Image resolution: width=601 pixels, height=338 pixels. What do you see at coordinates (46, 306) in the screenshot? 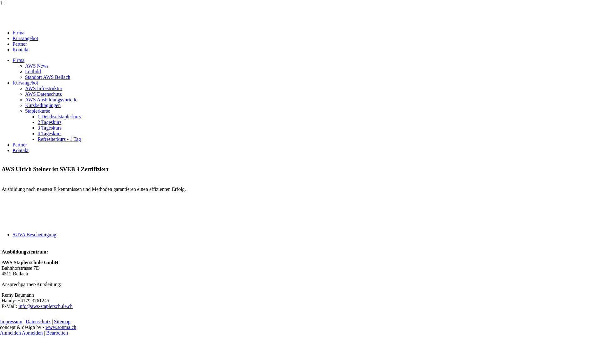
I see `info@aws-staplerschule.ch` at bounding box center [46, 306].